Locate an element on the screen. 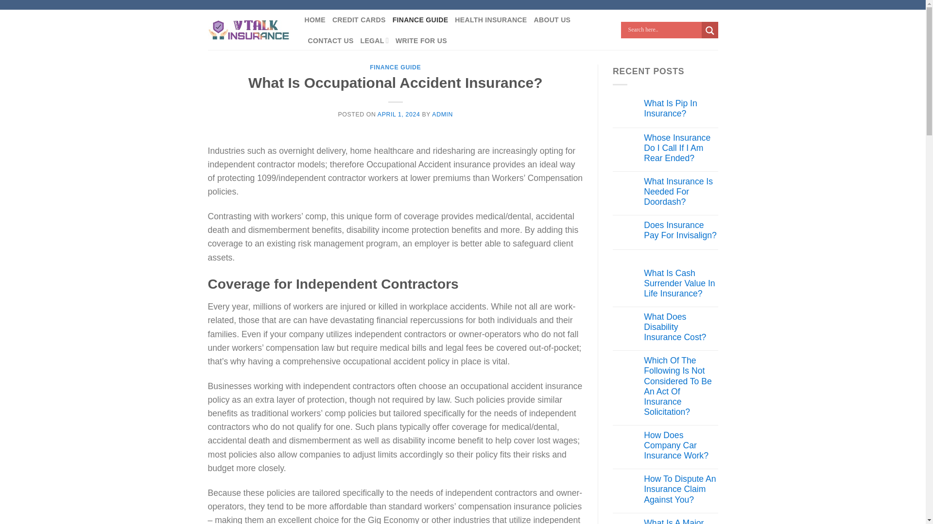 This screenshot has height=524, width=933. How Does Company Car Insurance Work? is located at coordinates (680, 445).